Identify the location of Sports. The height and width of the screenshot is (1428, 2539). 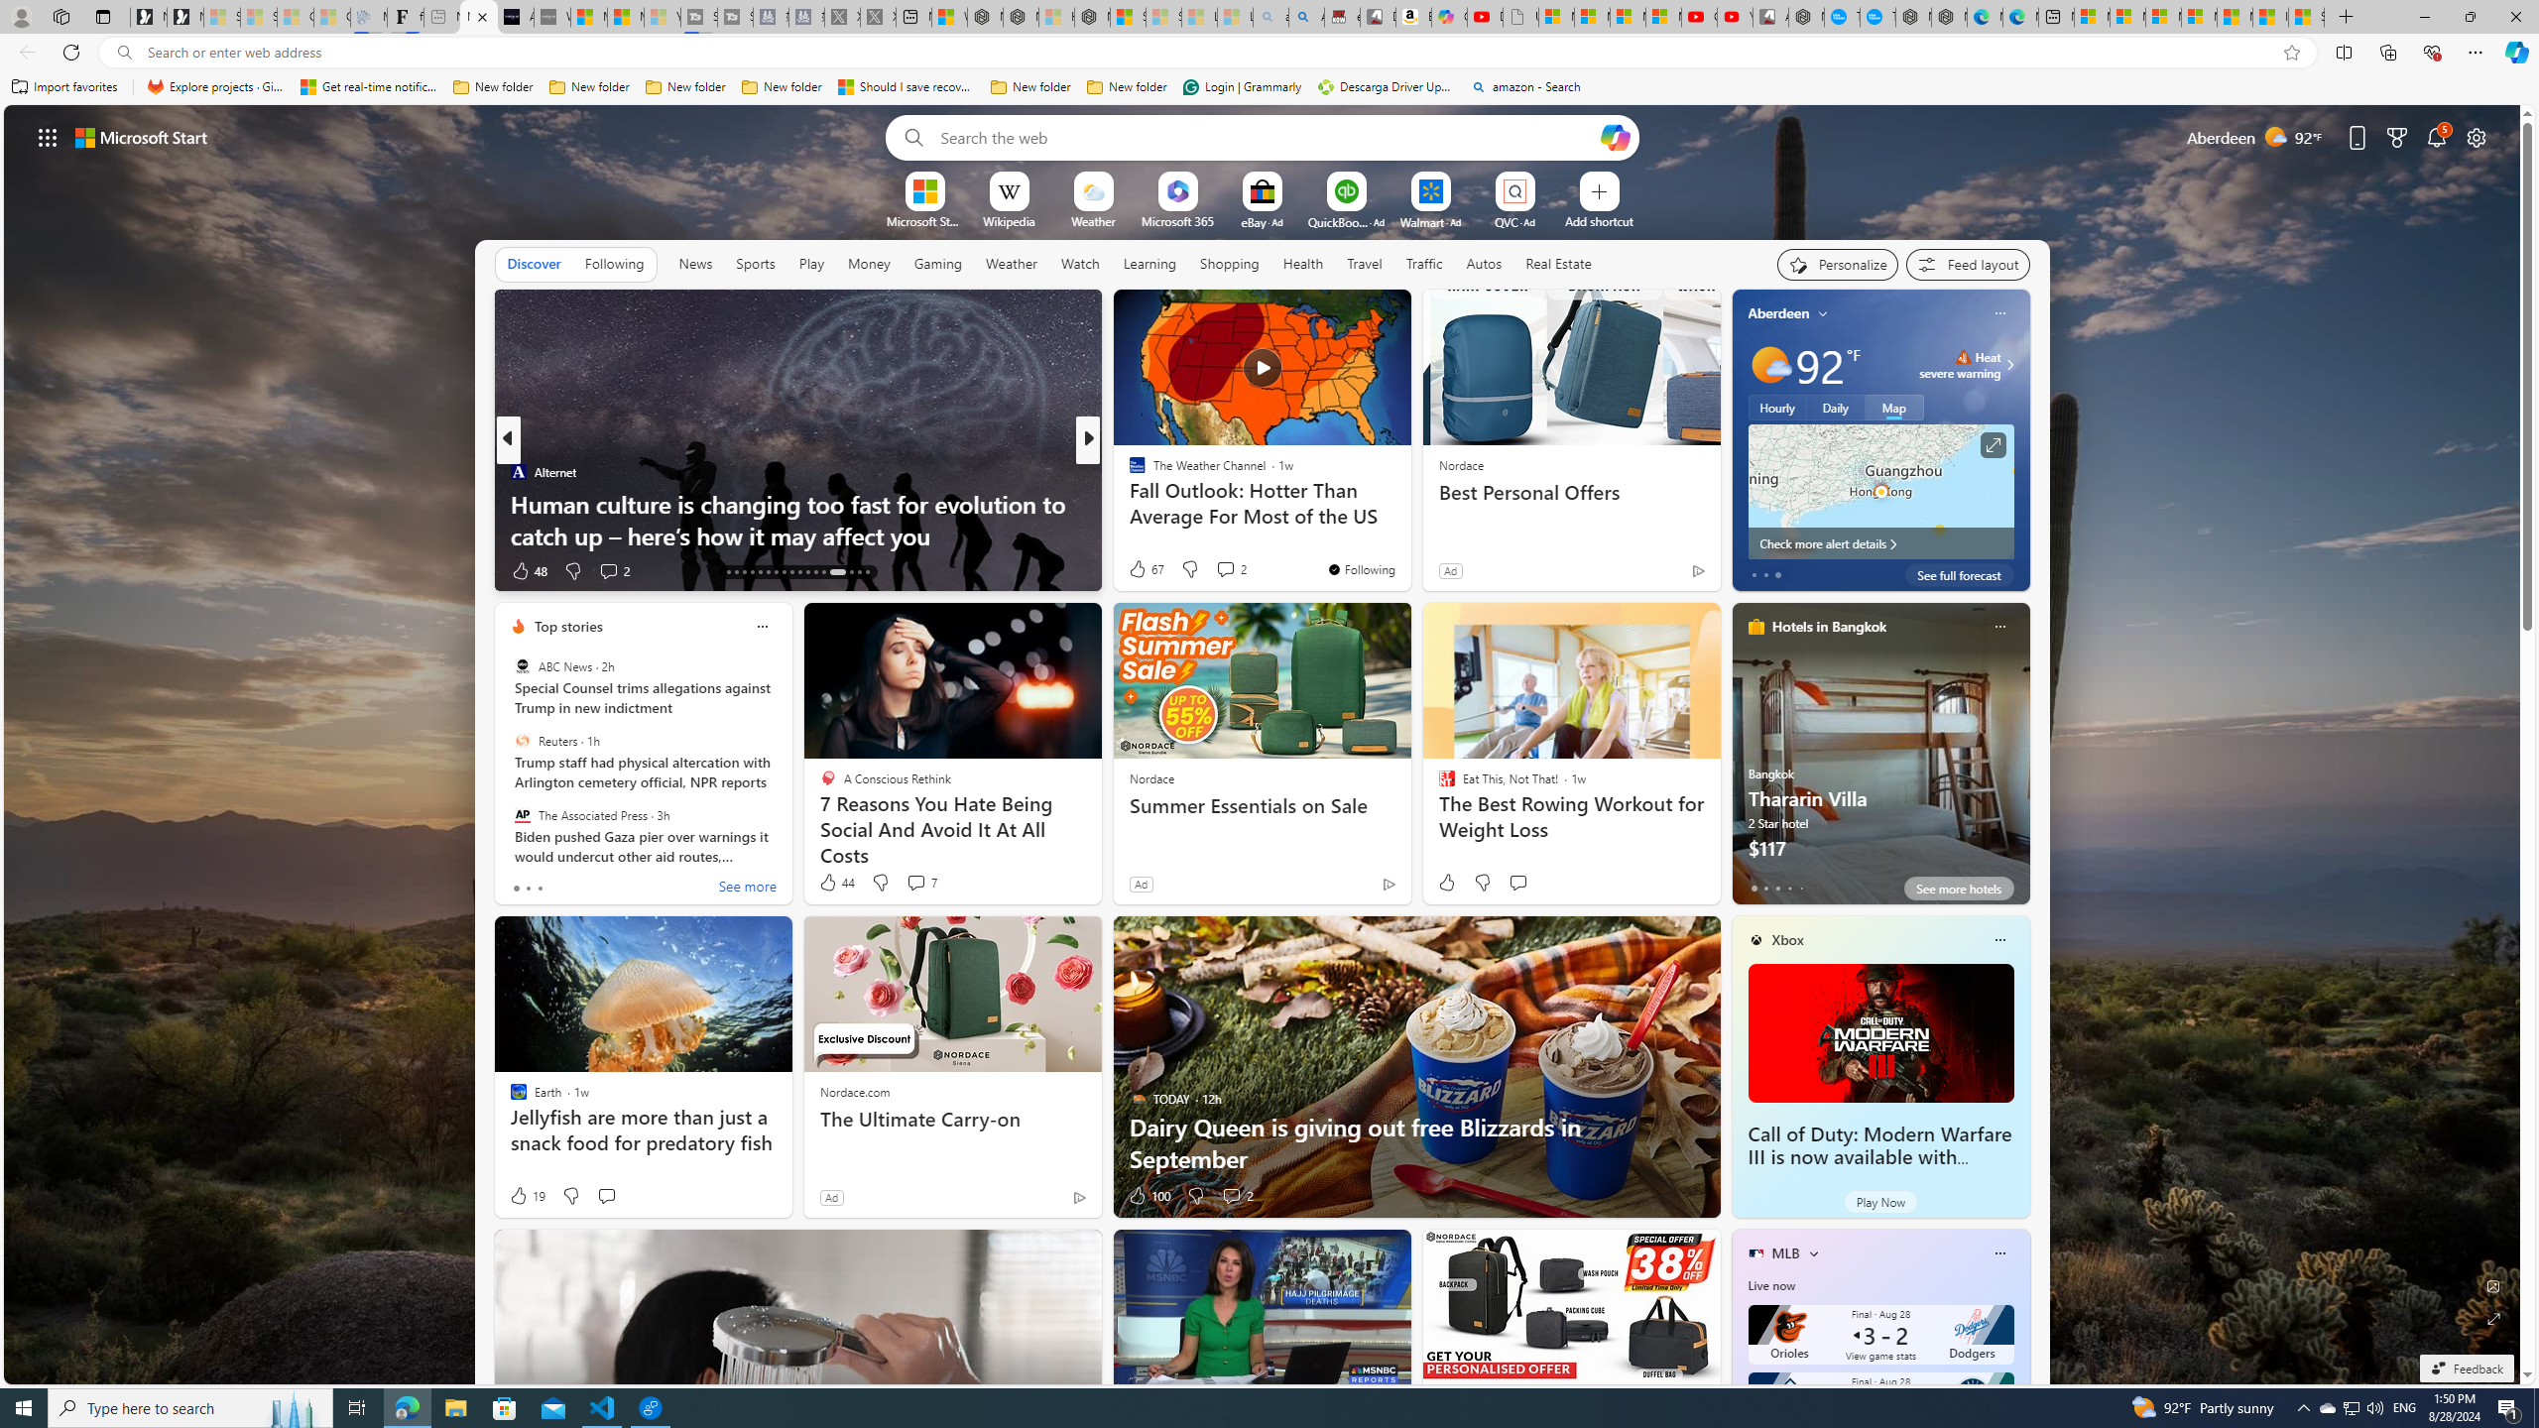
(755, 263).